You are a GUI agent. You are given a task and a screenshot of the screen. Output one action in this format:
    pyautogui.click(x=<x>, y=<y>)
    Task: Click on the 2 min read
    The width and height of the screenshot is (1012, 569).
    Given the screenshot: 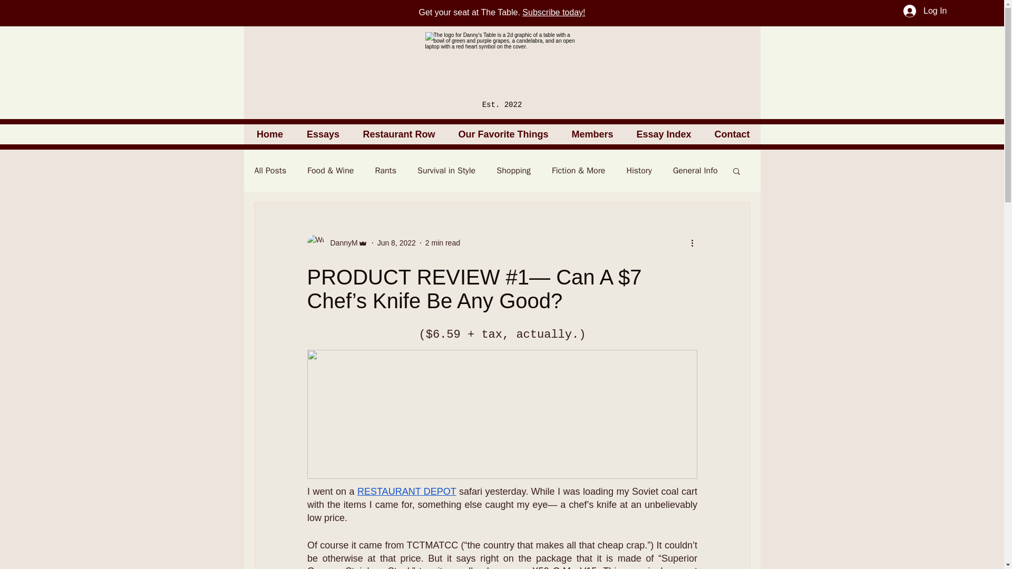 What is the action you would take?
    pyautogui.click(x=443, y=242)
    